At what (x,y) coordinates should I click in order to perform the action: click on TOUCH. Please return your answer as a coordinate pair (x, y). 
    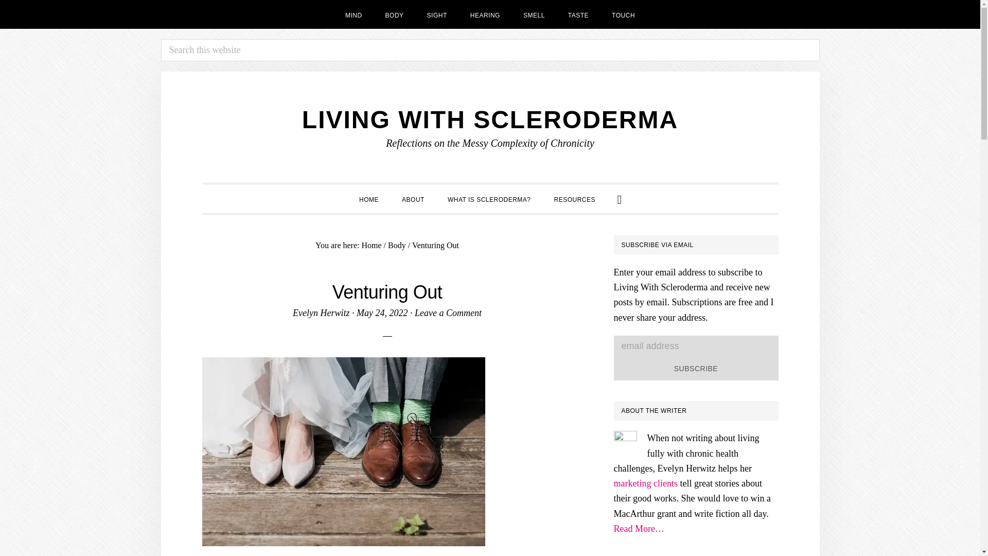
    Looking at the image, I should click on (623, 14).